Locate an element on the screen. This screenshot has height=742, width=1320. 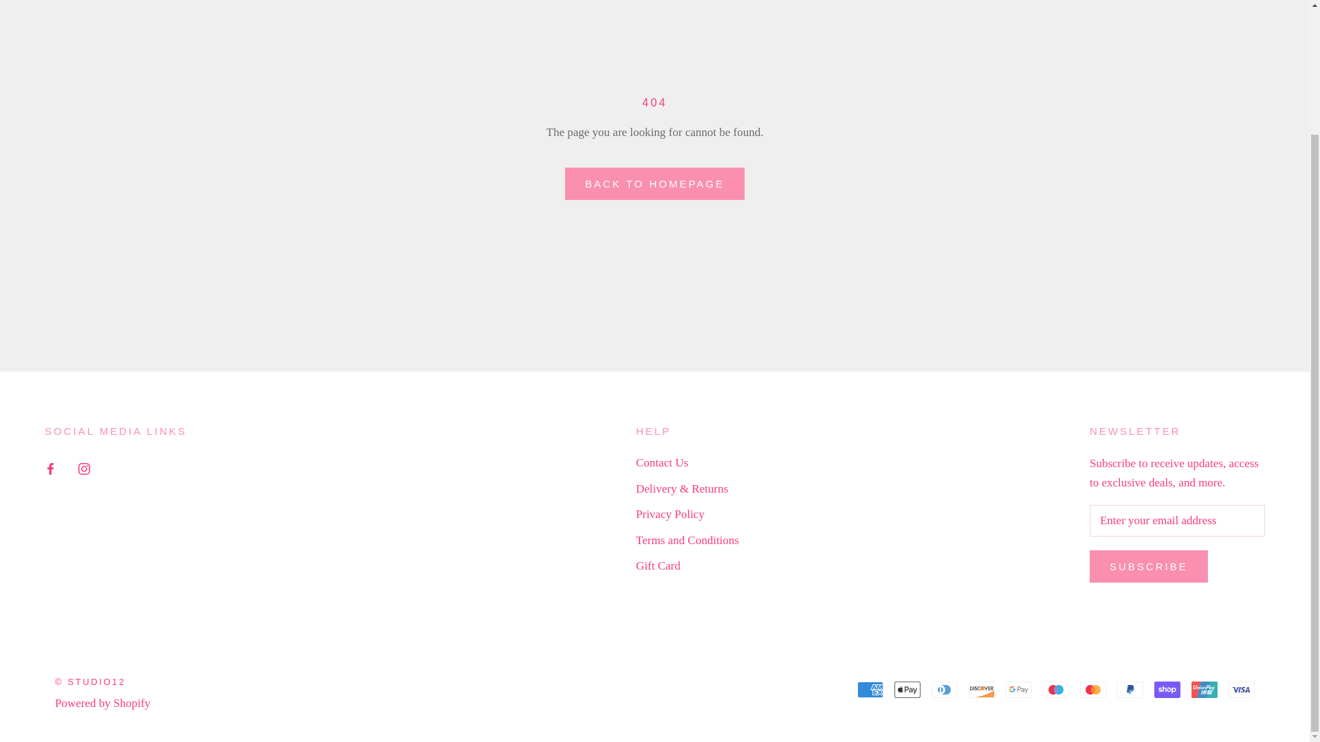
Shop Pay is located at coordinates (1167, 690).